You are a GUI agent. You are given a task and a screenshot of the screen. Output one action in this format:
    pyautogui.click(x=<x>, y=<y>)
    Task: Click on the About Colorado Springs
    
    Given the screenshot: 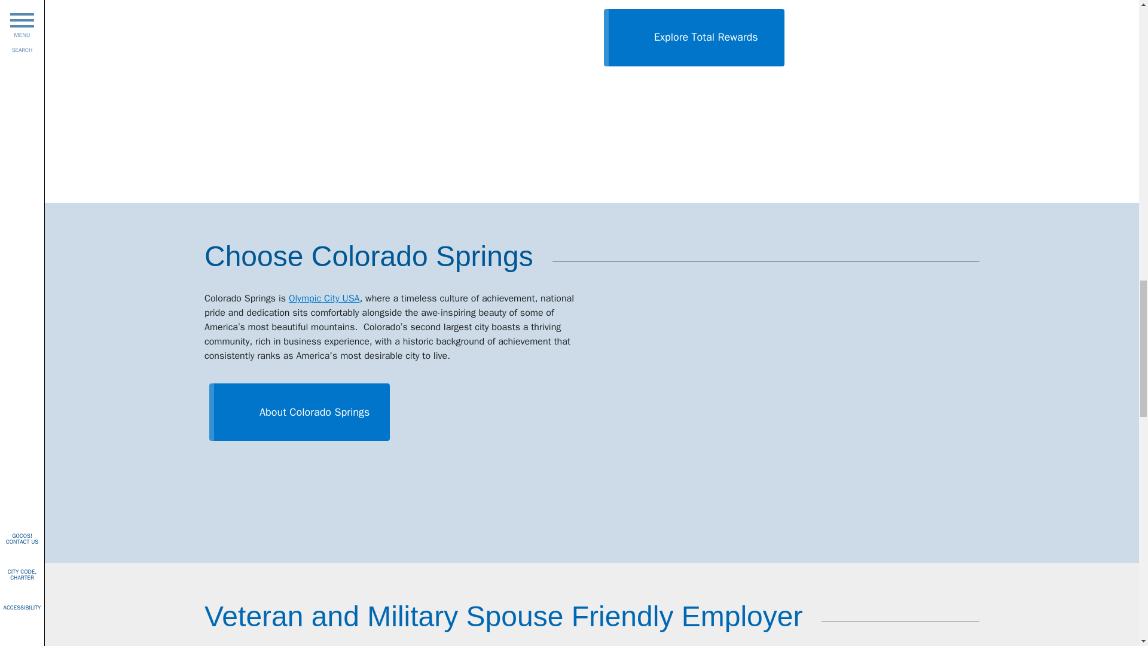 What is the action you would take?
    pyautogui.click(x=299, y=409)
    